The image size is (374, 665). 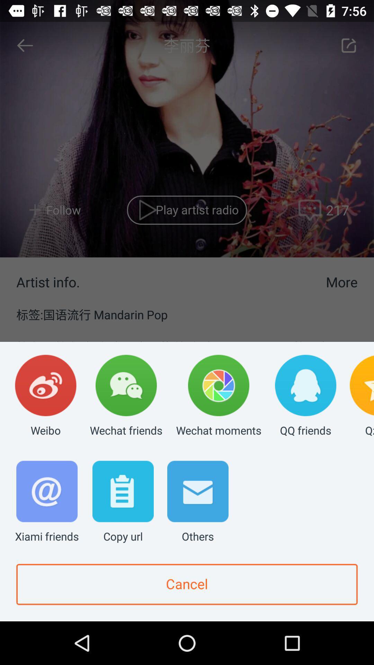 I want to click on turn on the wechat friends item, so click(x=126, y=396).